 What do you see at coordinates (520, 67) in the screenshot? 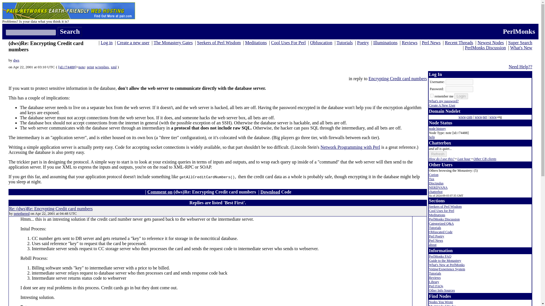
I see `Need Help??` at bounding box center [520, 67].